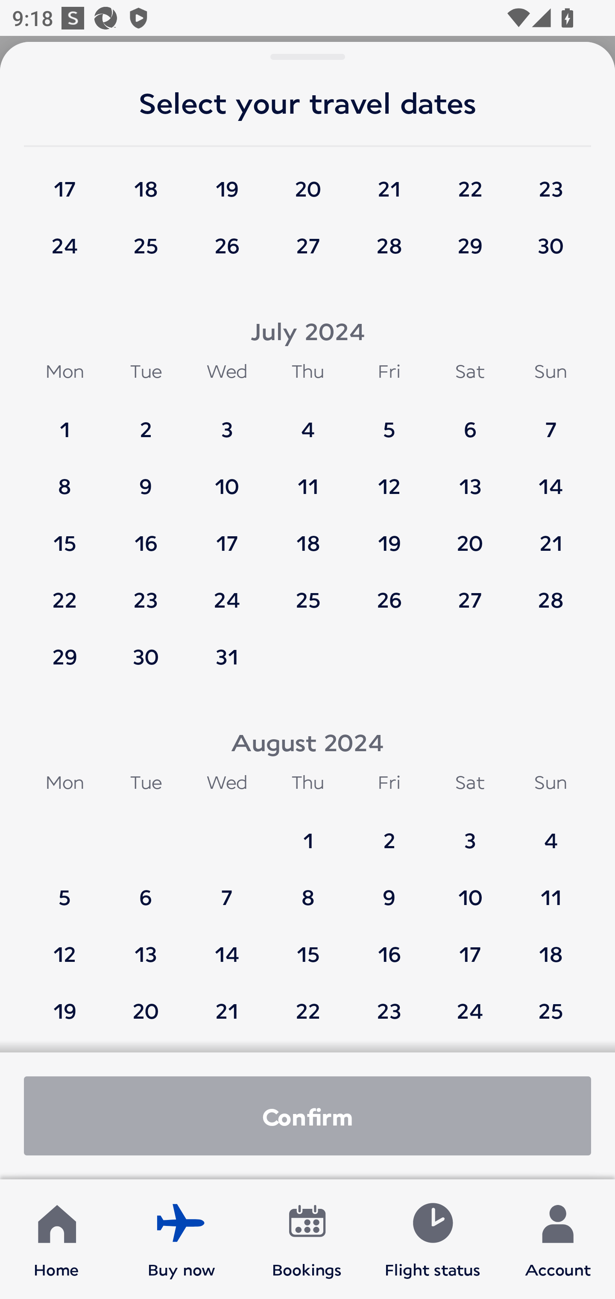 The width and height of the screenshot is (615, 1299). What do you see at coordinates (227, 1002) in the screenshot?
I see `21` at bounding box center [227, 1002].